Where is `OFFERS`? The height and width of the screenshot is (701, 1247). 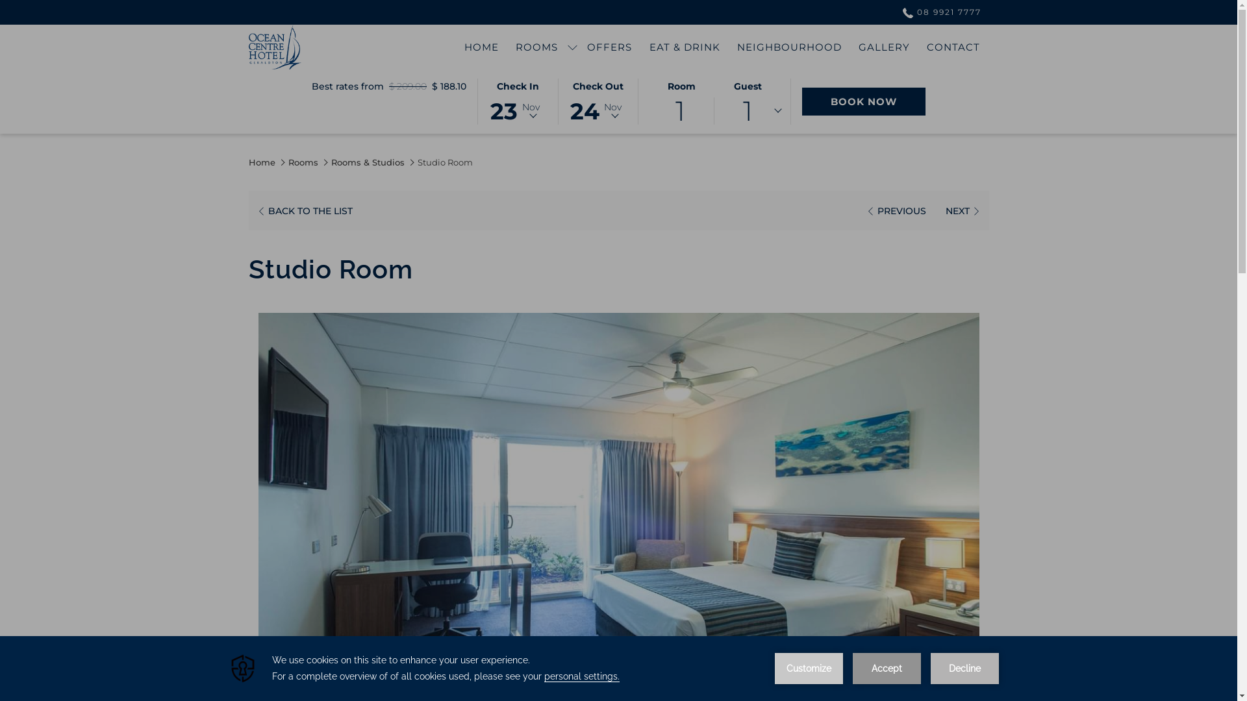
OFFERS is located at coordinates (609, 47).